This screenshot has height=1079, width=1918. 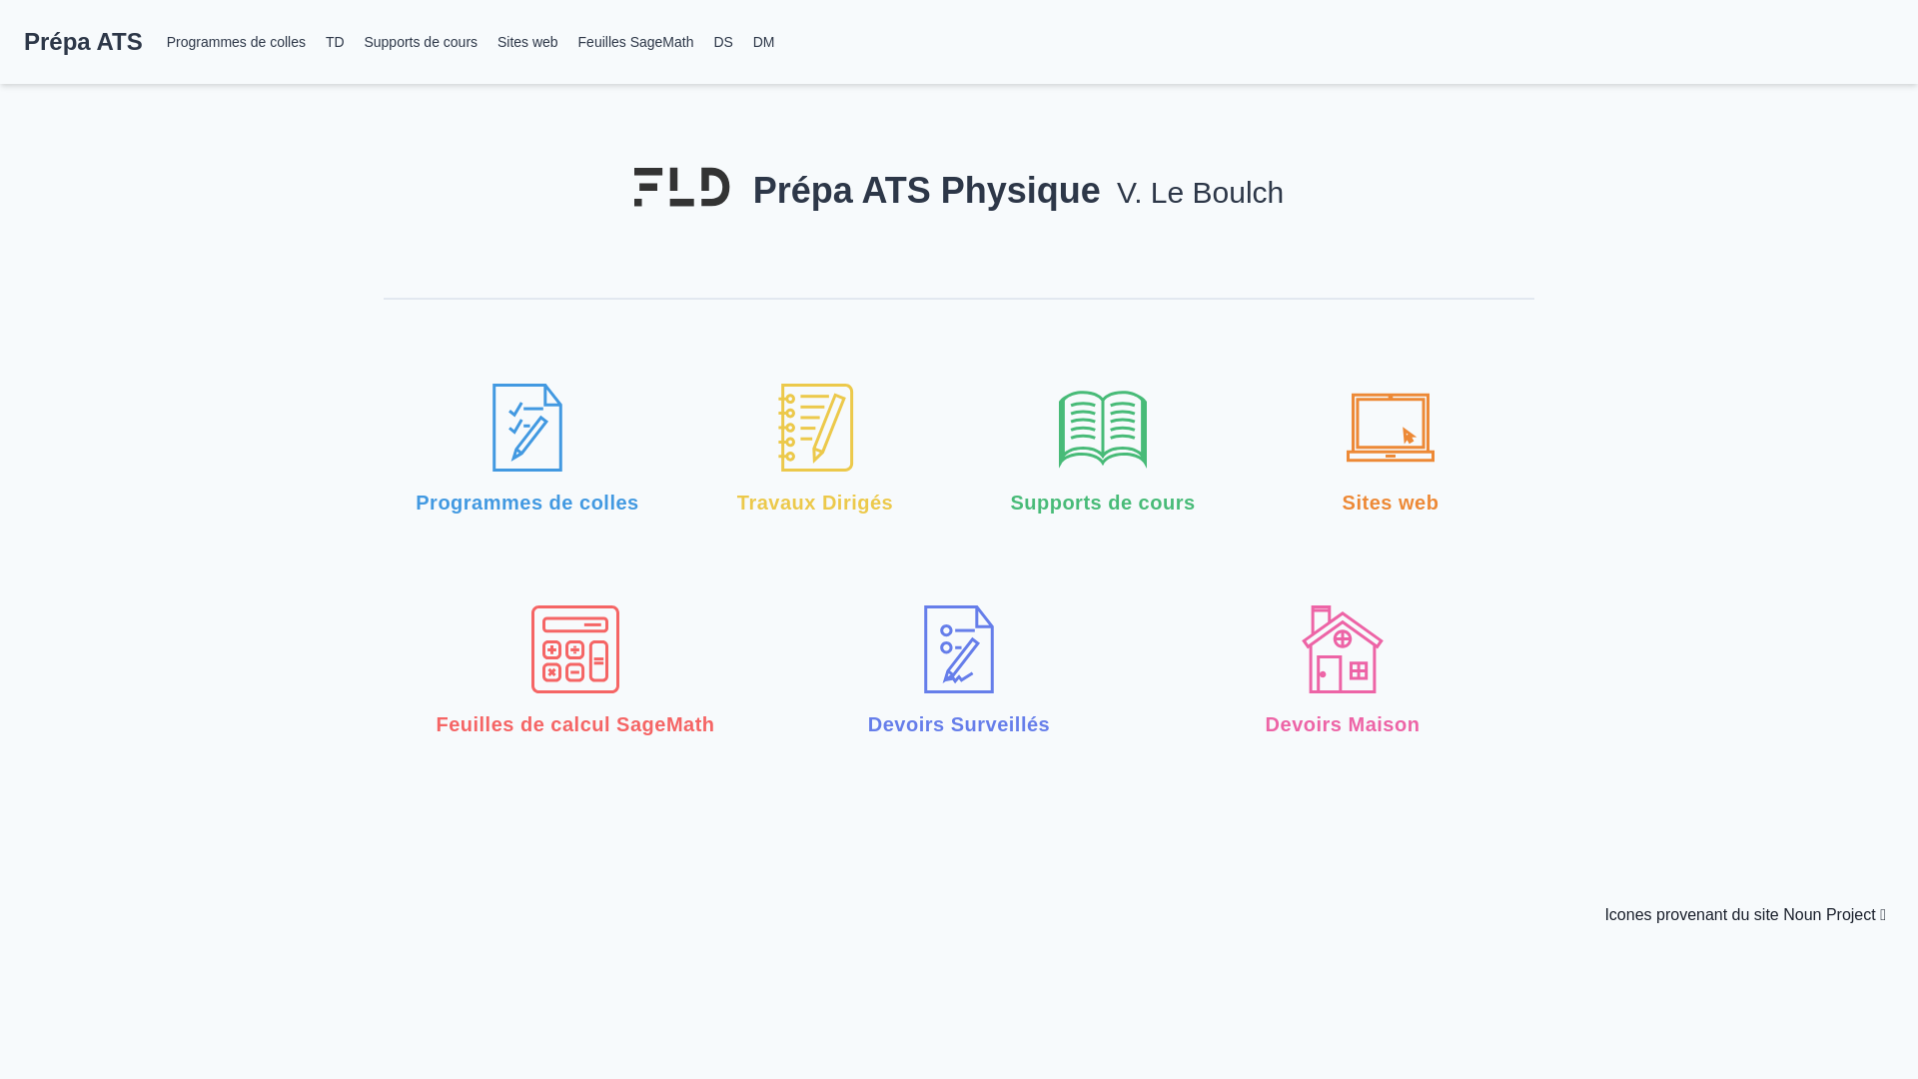 What do you see at coordinates (421, 42) in the screenshot?
I see `Supports de cours` at bounding box center [421, 42].